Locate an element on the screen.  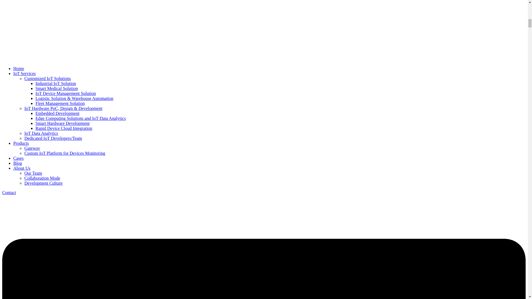
Edge Computing Solutions and IoT Data Analytics is located at coordinates (80, 118).